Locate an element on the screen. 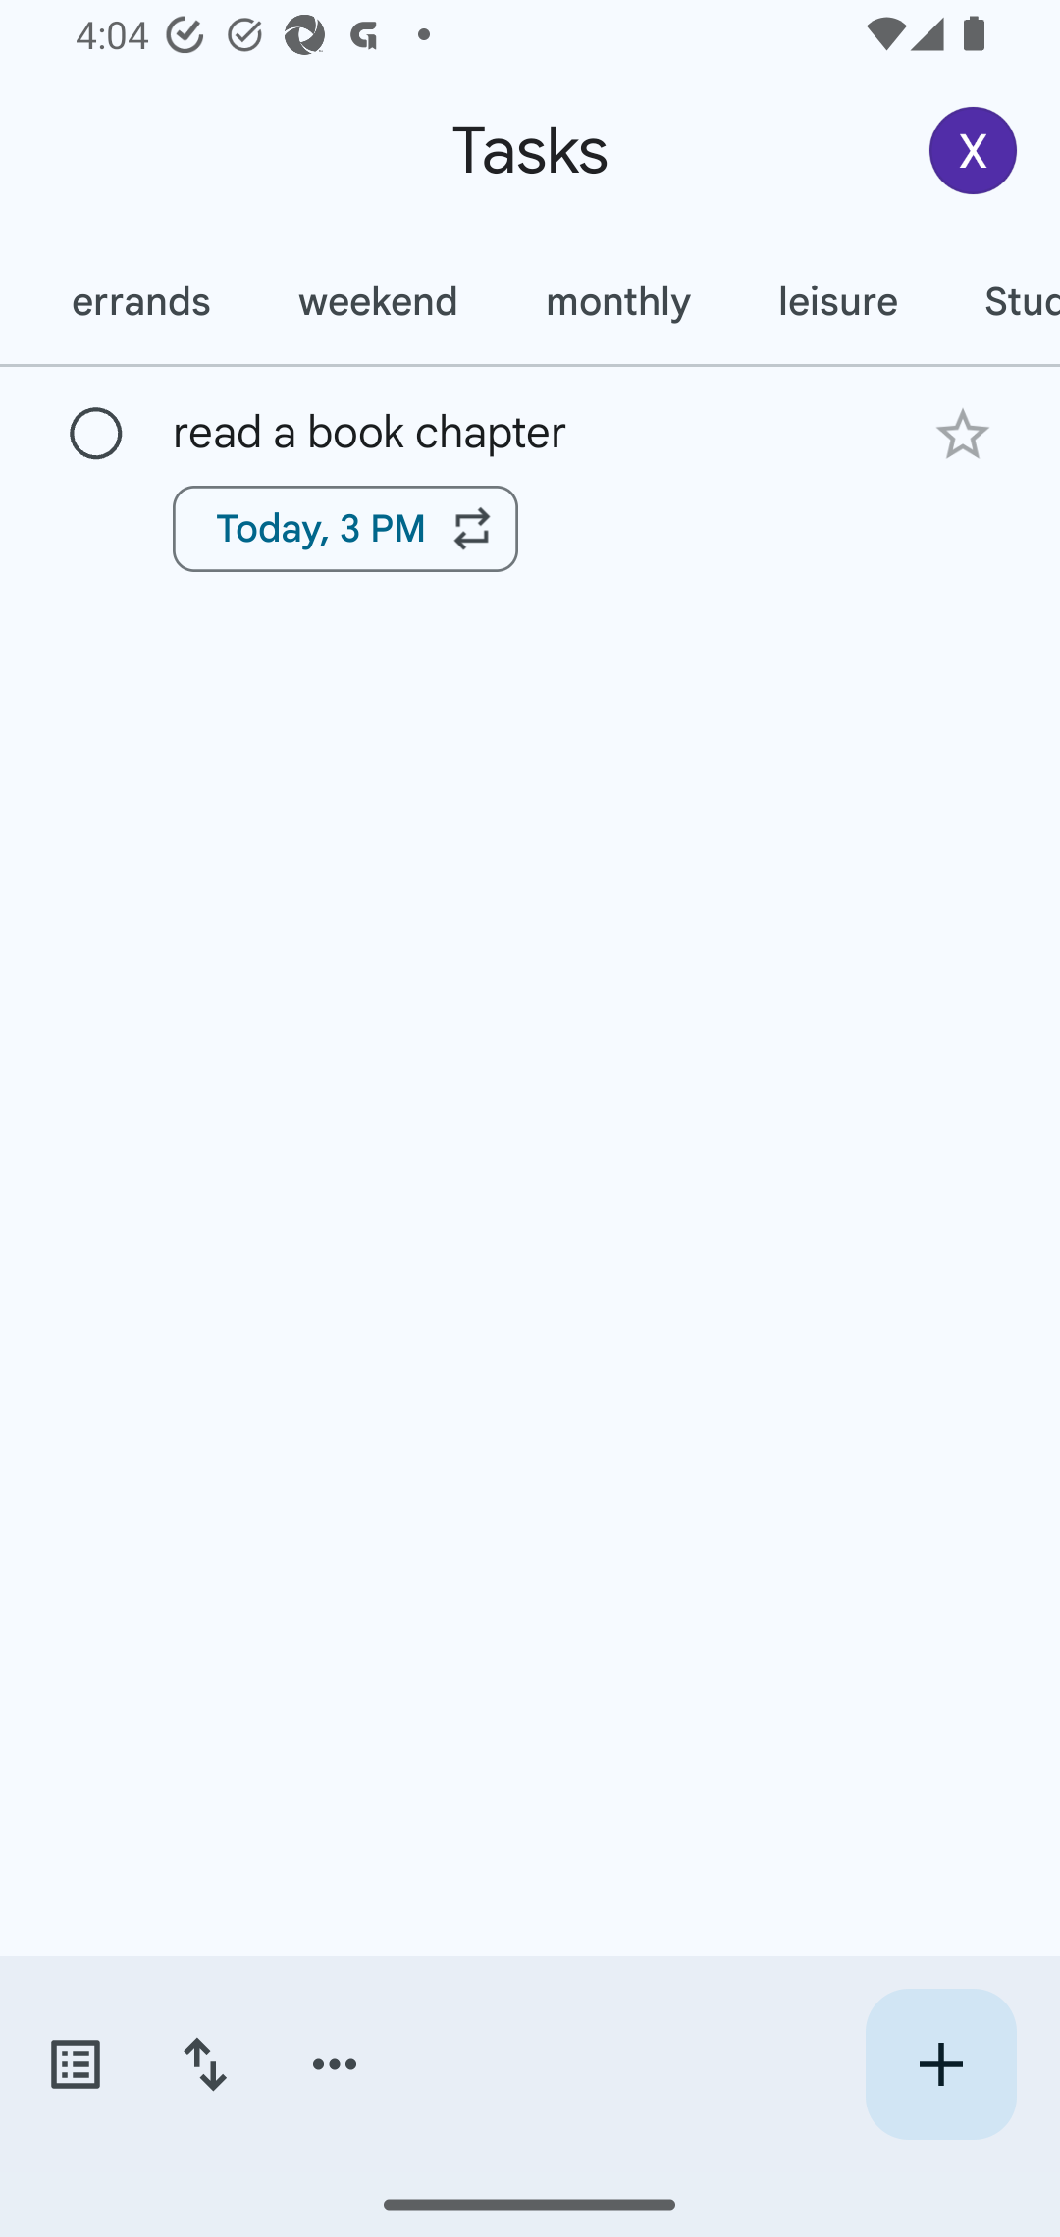 Image resolution: width=1060 pixels, height=2237 pixels. Today, 3 PM is located at coordinates (345, 528).